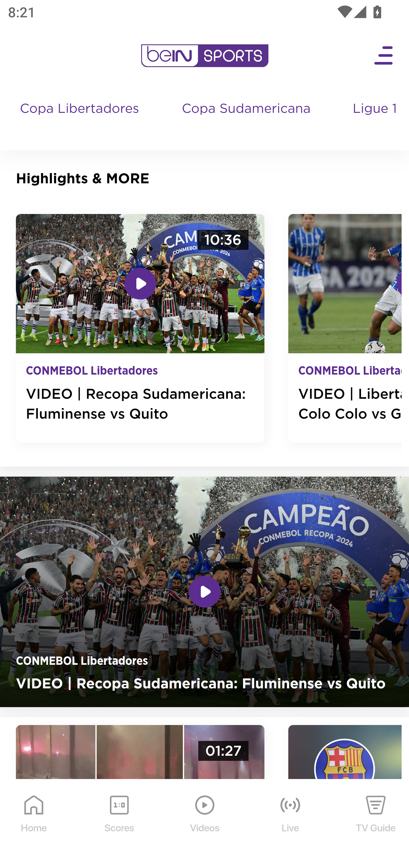 This screenshot has width=409, height=864. What do you see at coordinates (204, 56) in the screenshot?
I see `en-us?platform=mobile_android bein logo` at bounding box center [204, 56].